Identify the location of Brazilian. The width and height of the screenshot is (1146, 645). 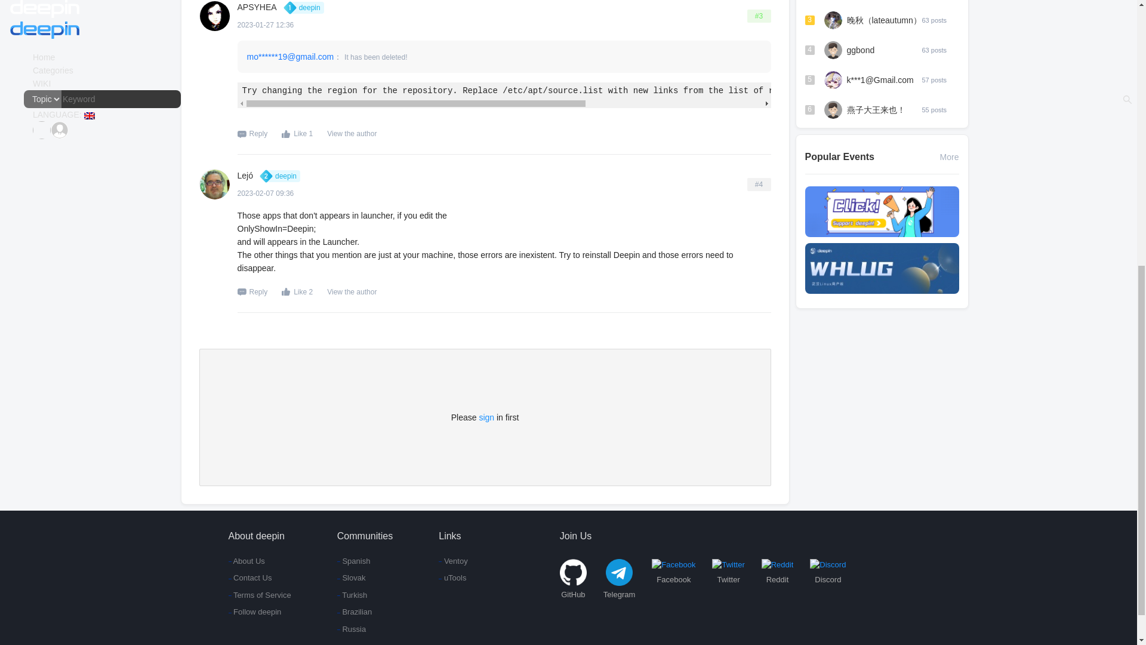
(365, 612).